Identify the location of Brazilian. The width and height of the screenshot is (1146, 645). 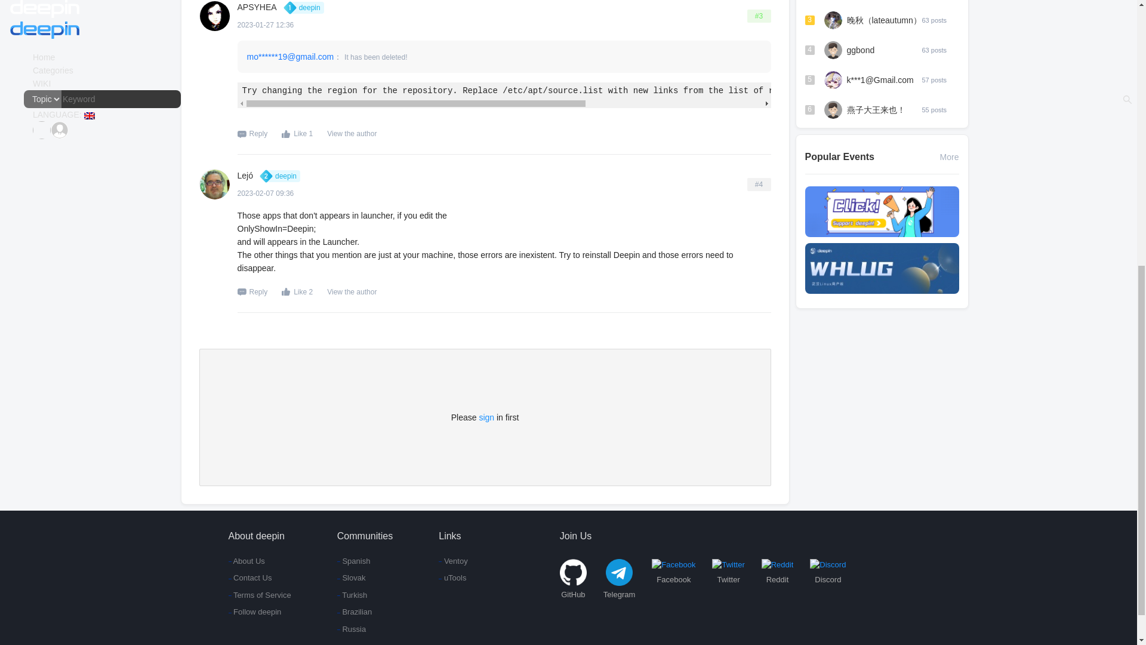
(365, 612).